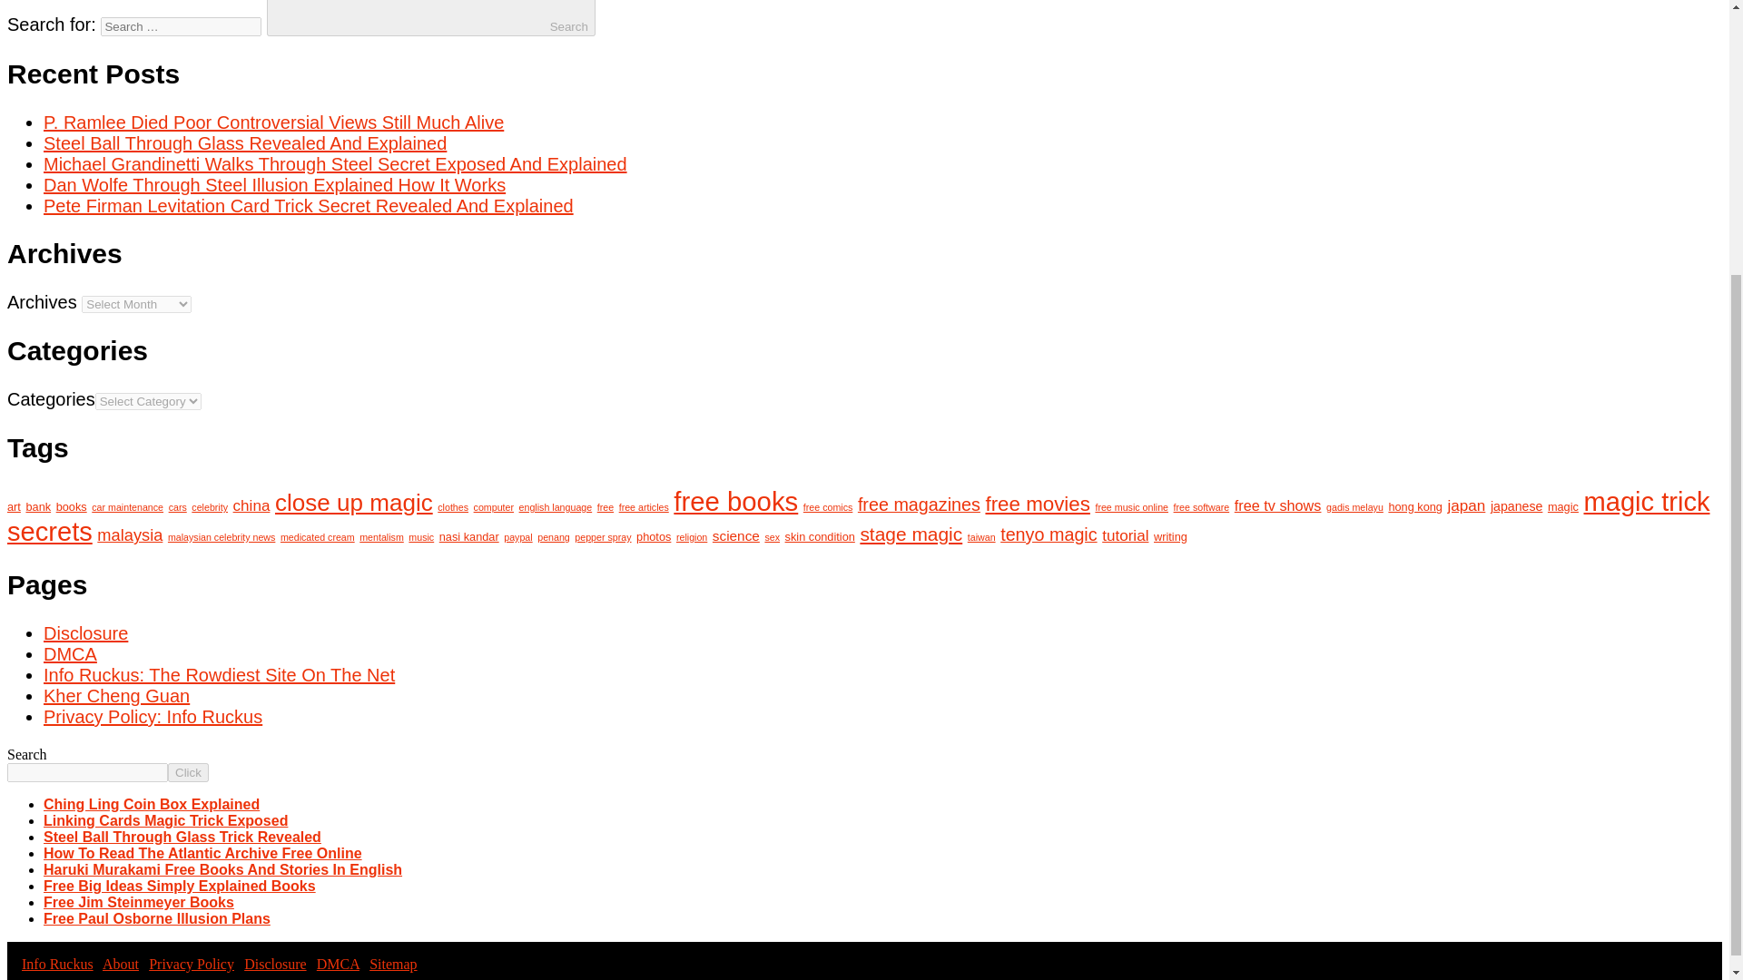  I want to click on japan, so click(1467, 505).